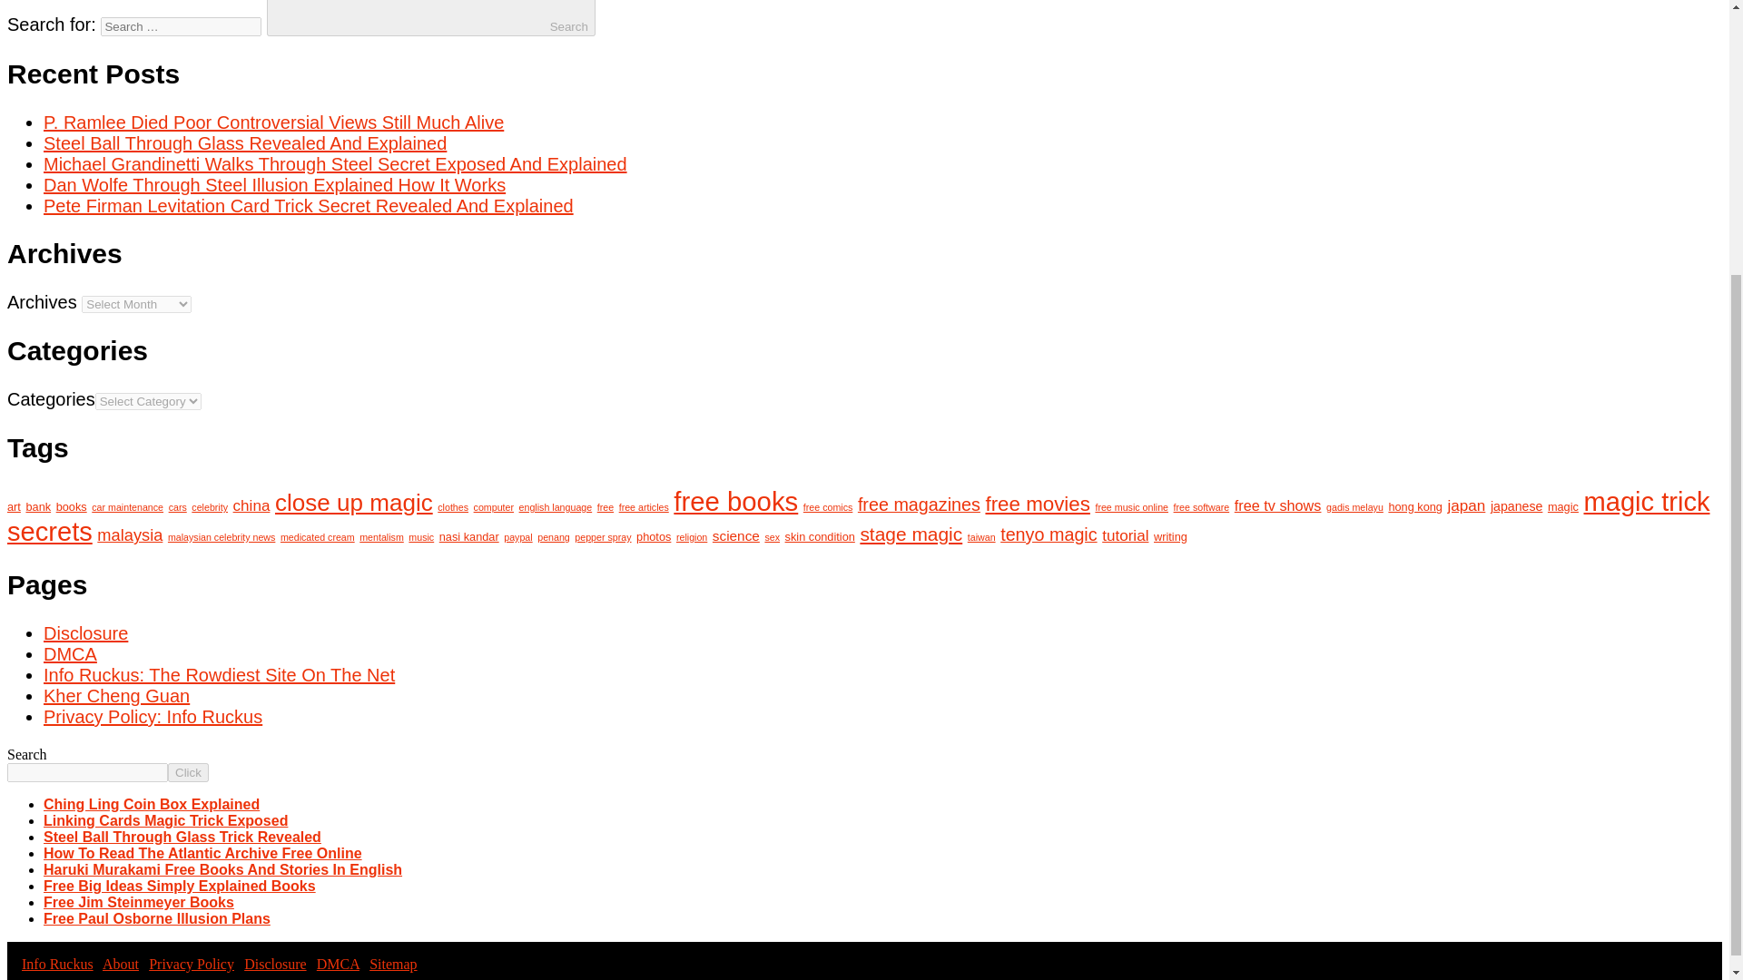  I want to click on japan, so click(1467, 505).